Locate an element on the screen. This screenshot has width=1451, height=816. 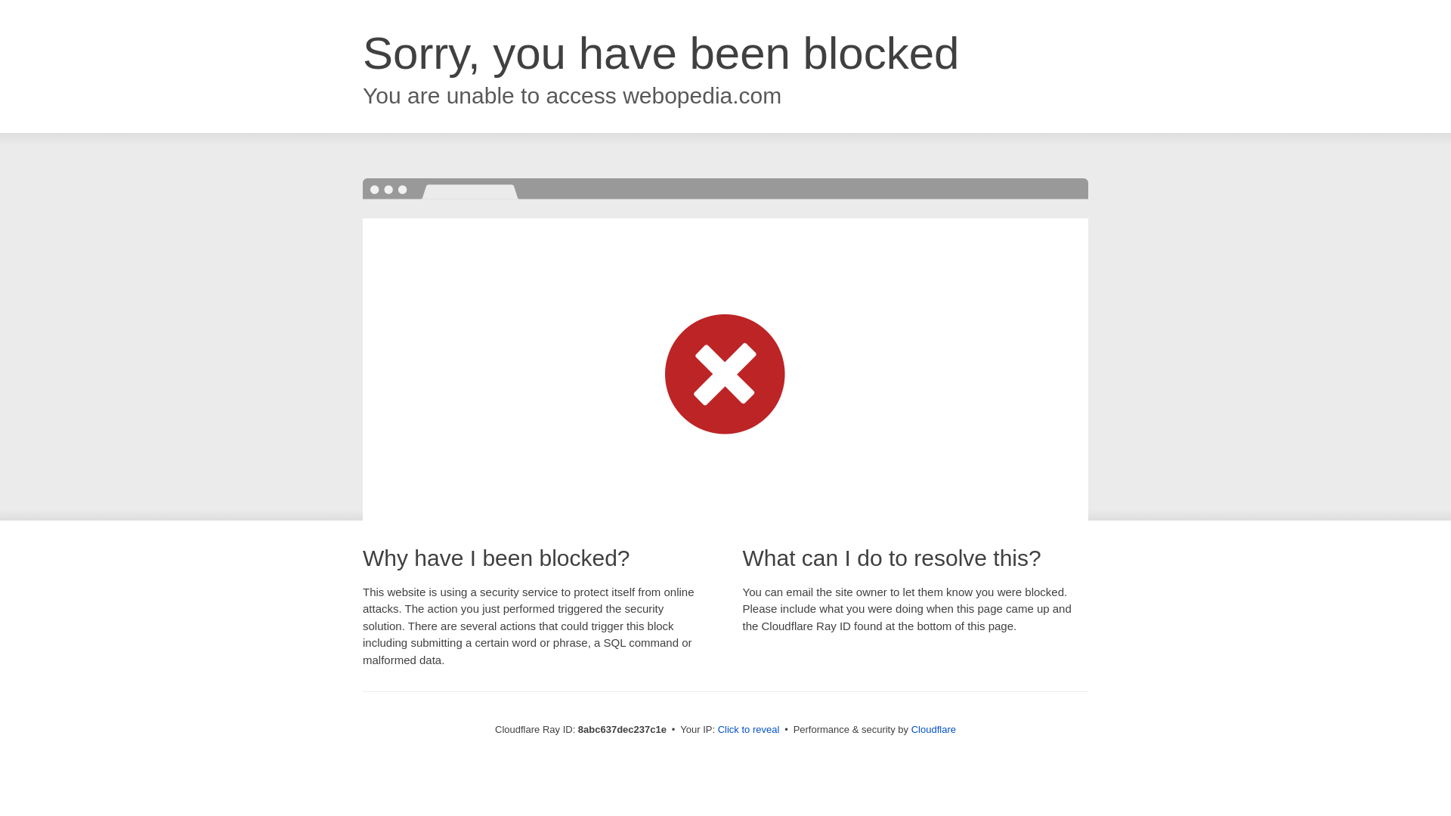
Cloudflare is located at coordinates (933, 729).